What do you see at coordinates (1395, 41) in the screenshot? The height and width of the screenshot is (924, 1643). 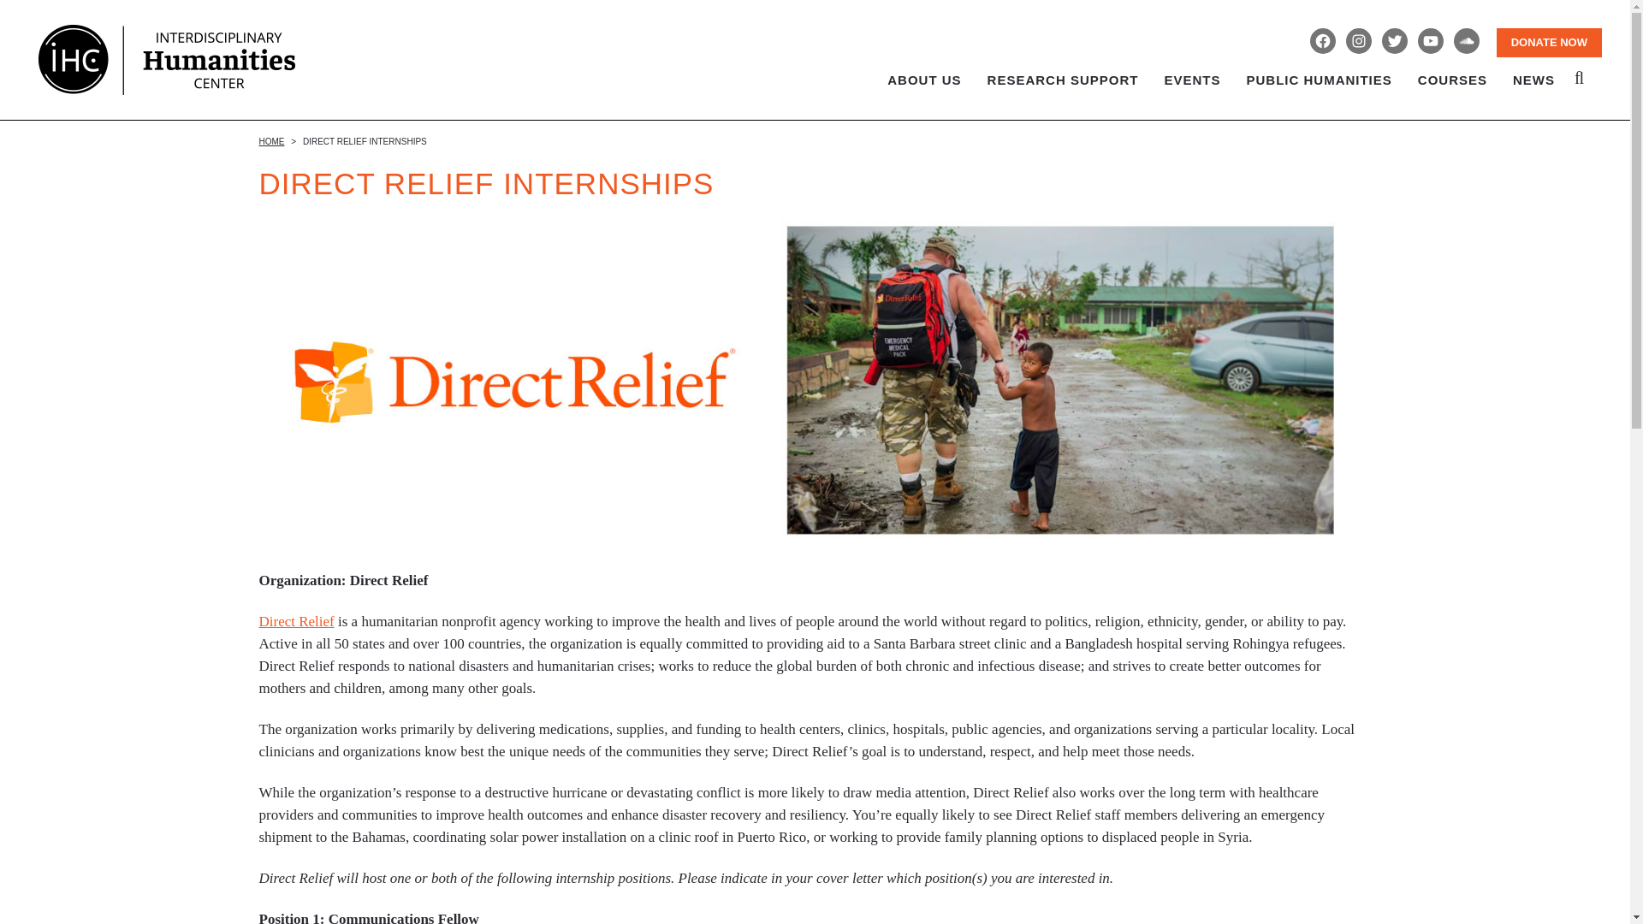 I see `Twitter` at bounding box center [1395, 41].